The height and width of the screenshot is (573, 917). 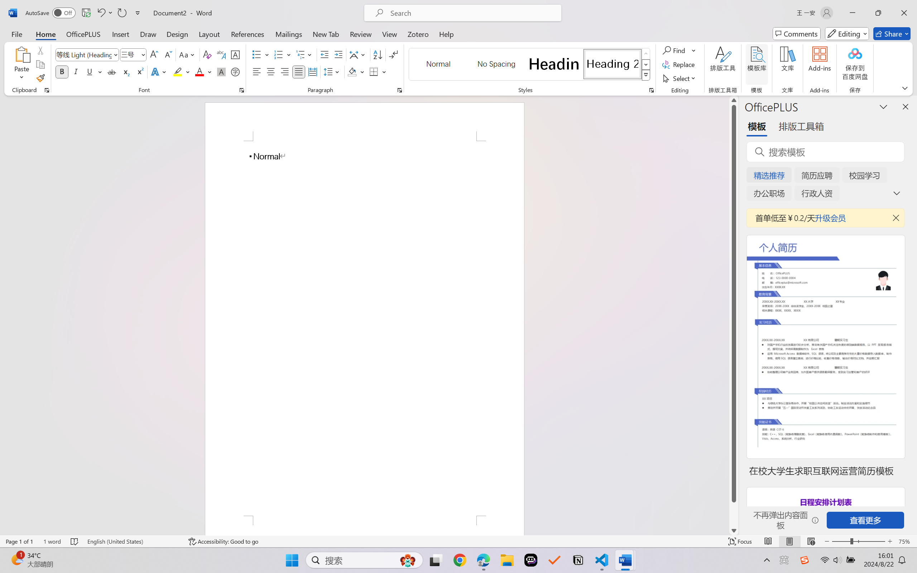 I want to click on Language English (United States), so click(x=133, y=541).